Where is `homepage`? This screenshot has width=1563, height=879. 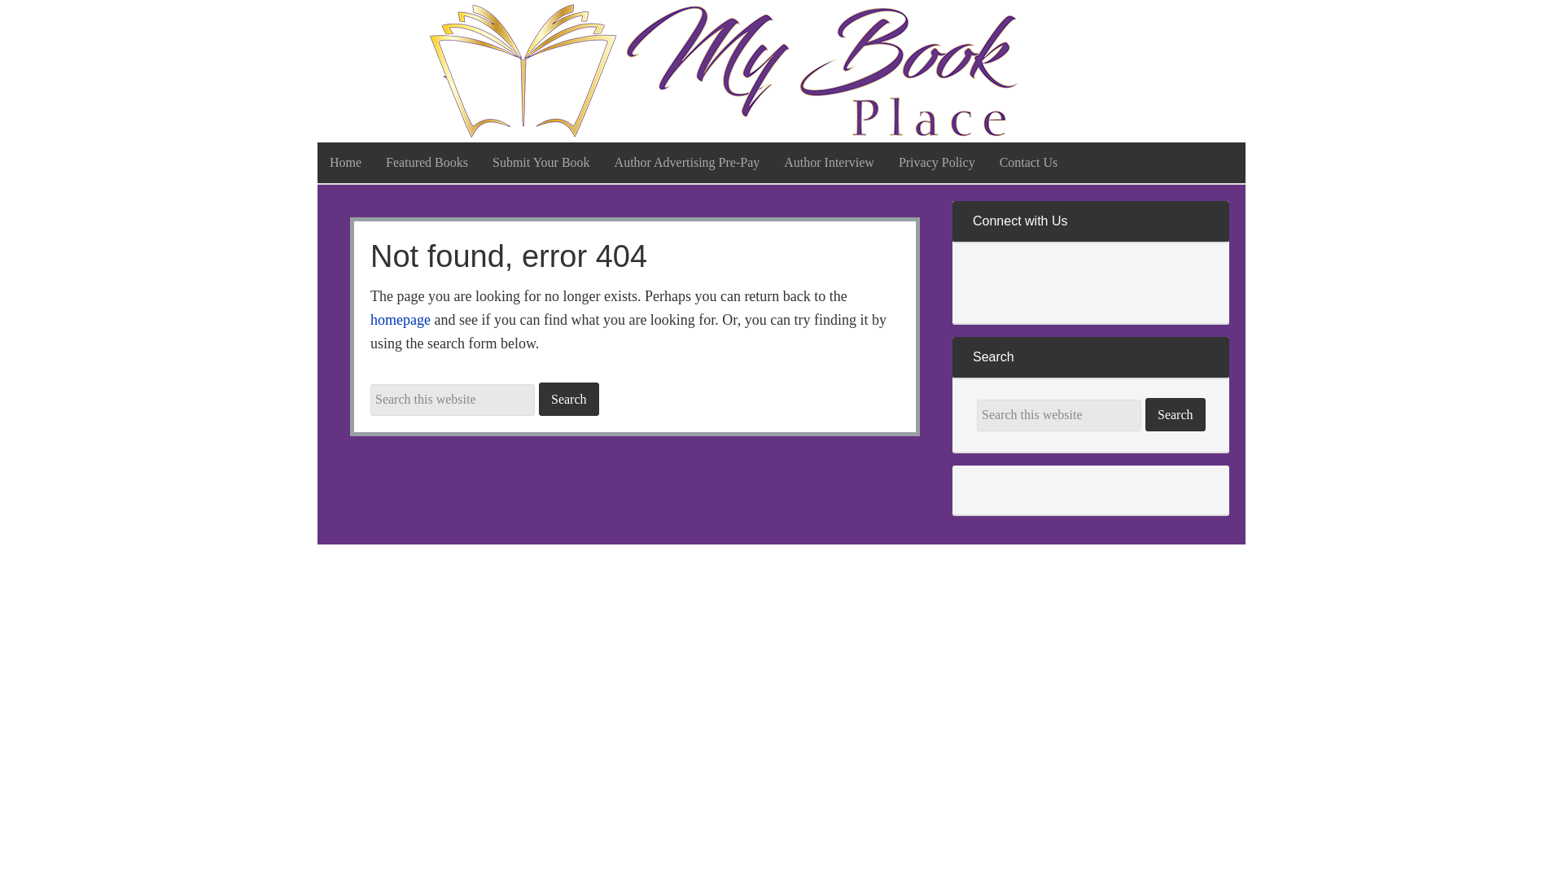 homepage is located at coordinates (401, 319).